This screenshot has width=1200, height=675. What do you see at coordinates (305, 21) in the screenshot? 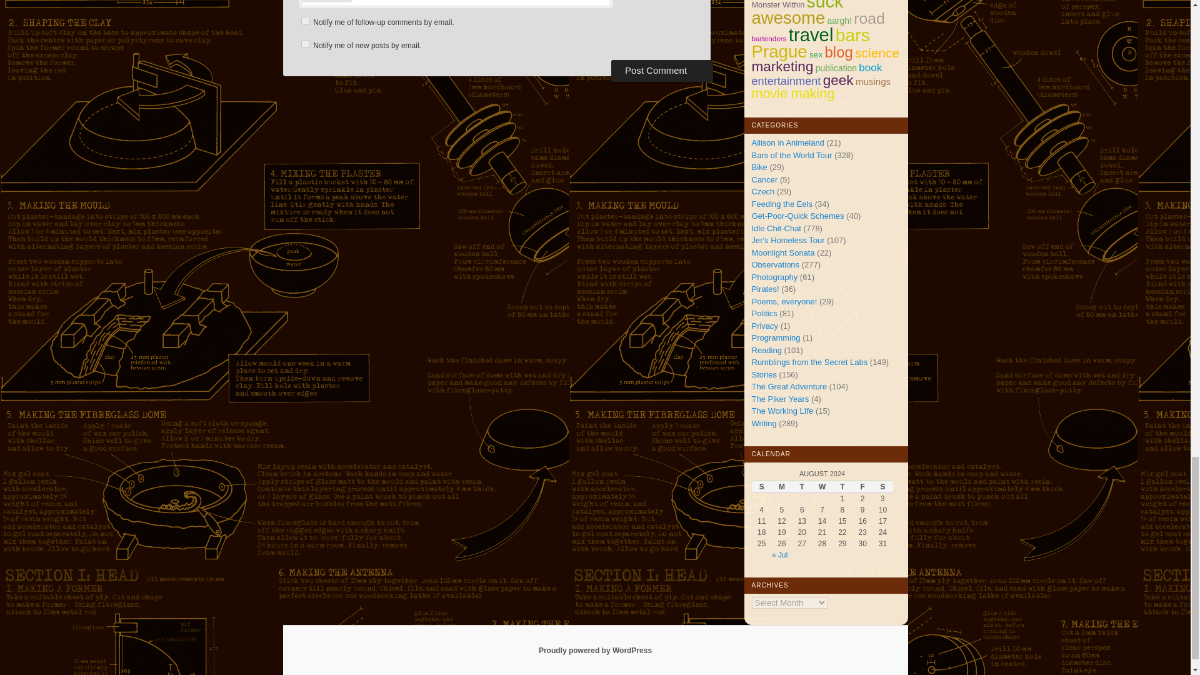
I see `subscribe` at bounding box center [305, 21].